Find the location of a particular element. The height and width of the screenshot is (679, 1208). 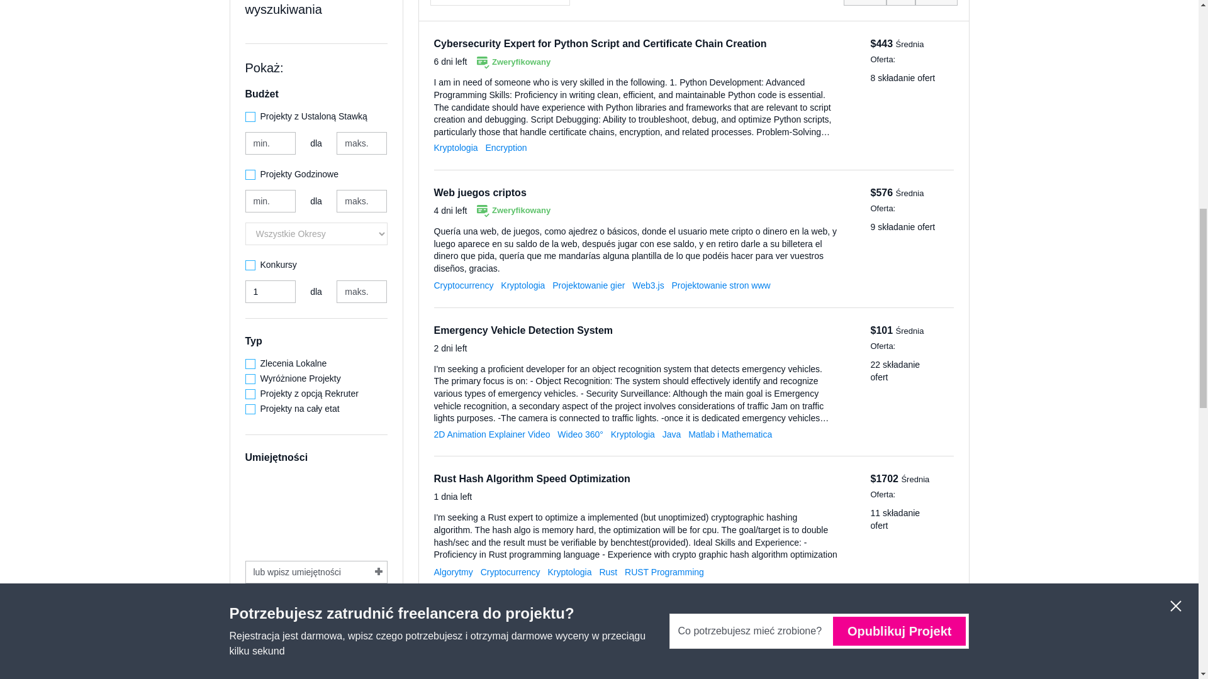

Encryption is located at coordinates (506, 147).